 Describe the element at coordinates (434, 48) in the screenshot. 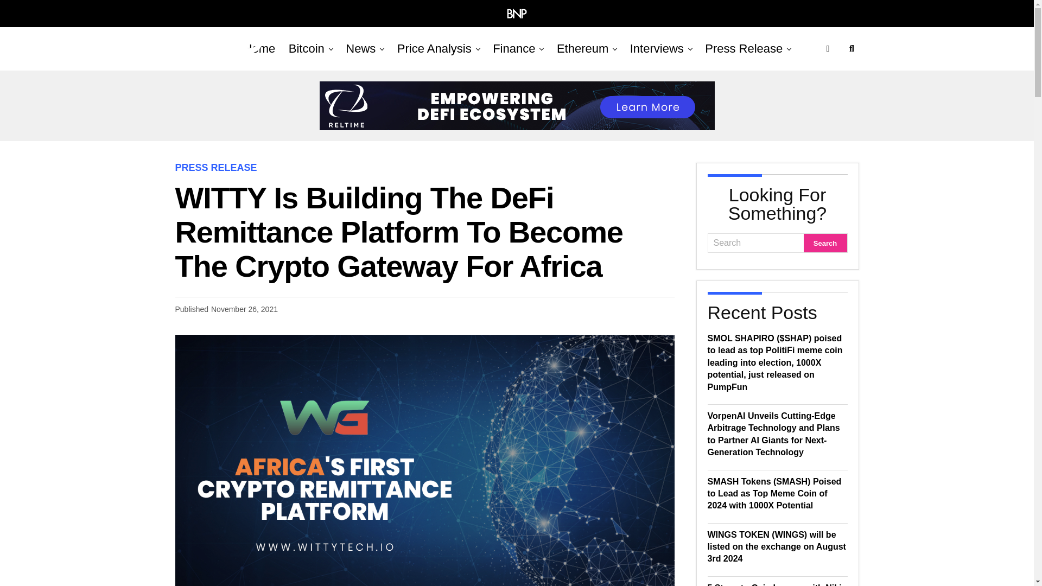

I see `Price Analysis` at that location.